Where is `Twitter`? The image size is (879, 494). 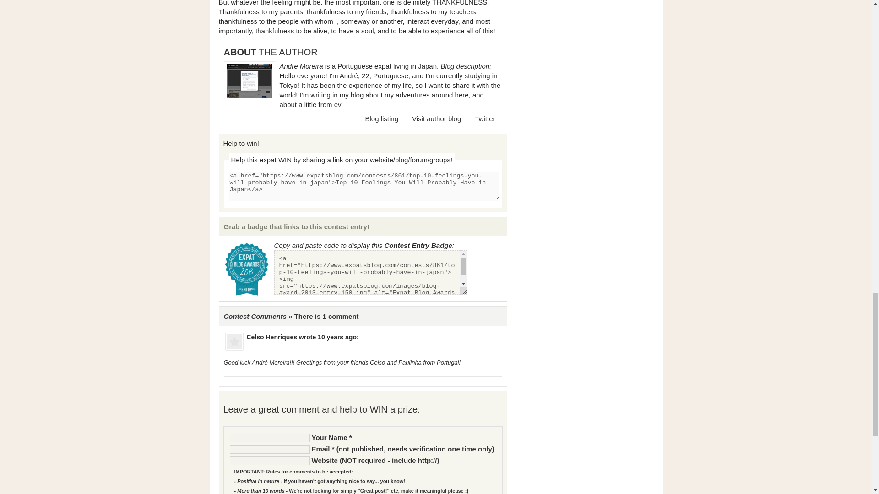
Twitter is located at coordinates (484, 118).